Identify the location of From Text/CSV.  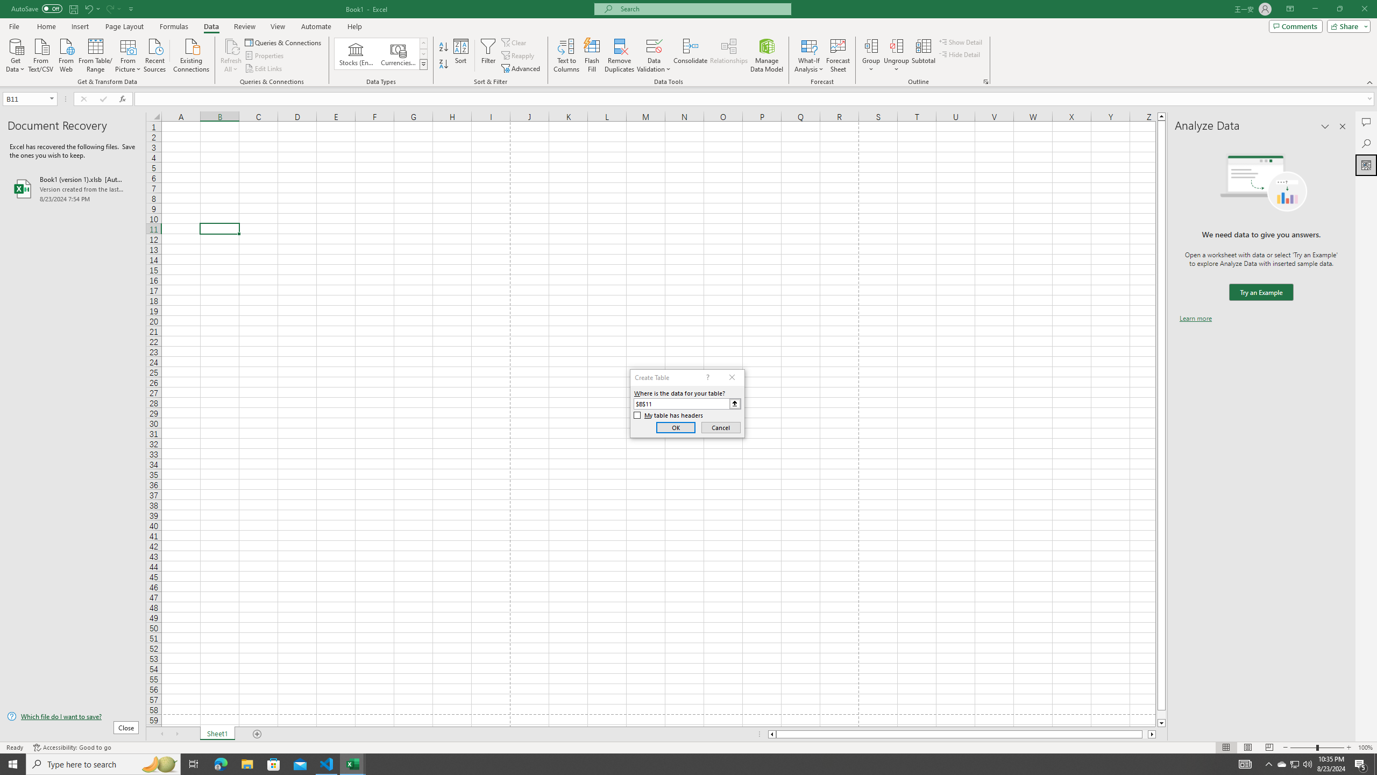
(41, 54).